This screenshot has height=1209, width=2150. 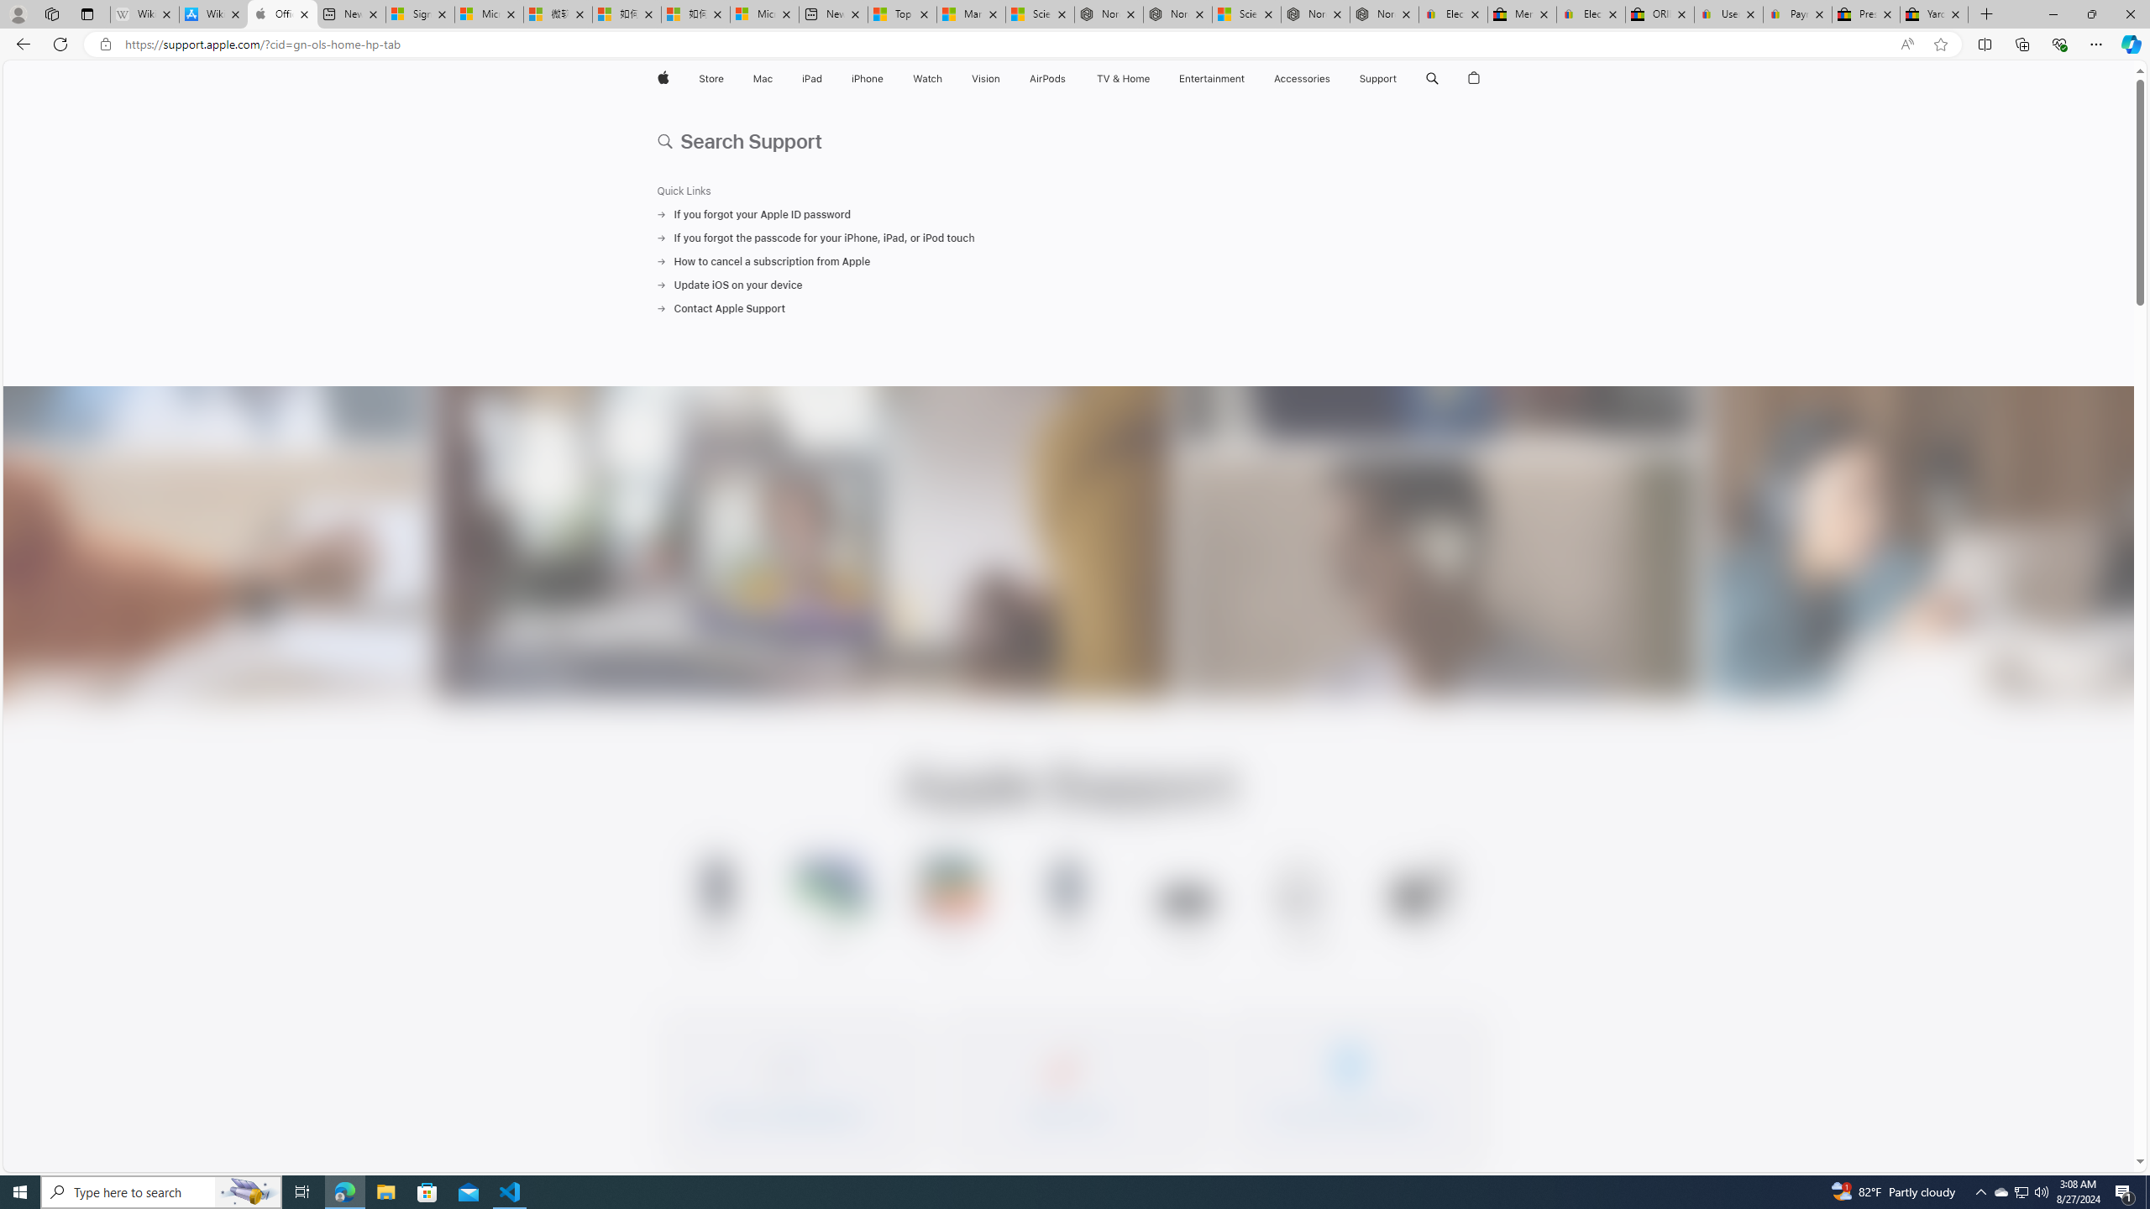 I want to click on AutomationID: globalnav-bag, so click(x=1475, y=79).